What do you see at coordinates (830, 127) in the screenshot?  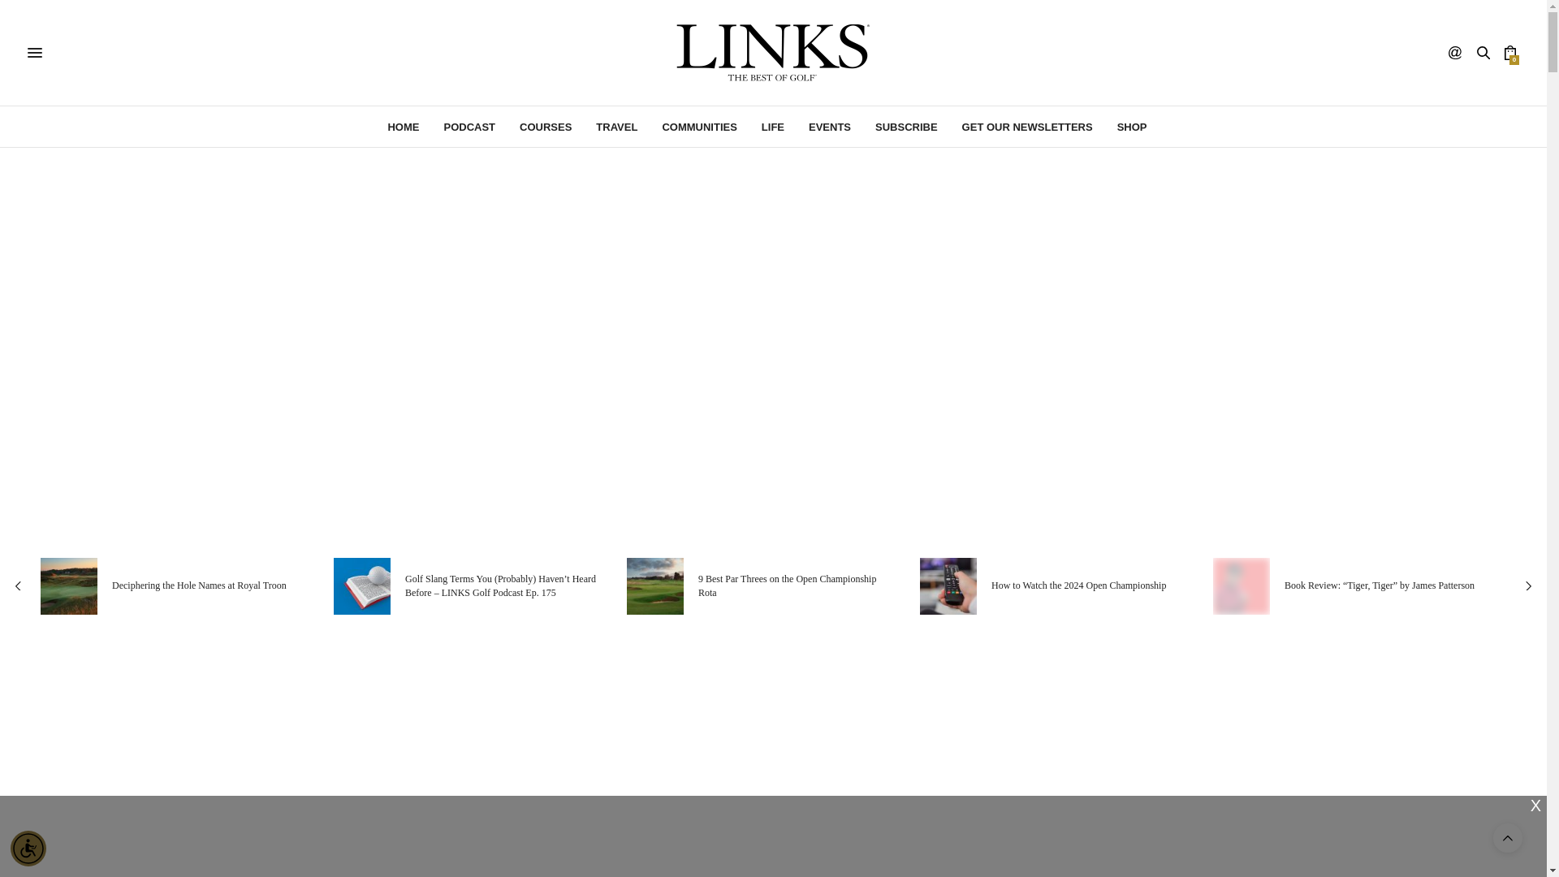 I see `EVENTS` at bounding box center [830, 127].